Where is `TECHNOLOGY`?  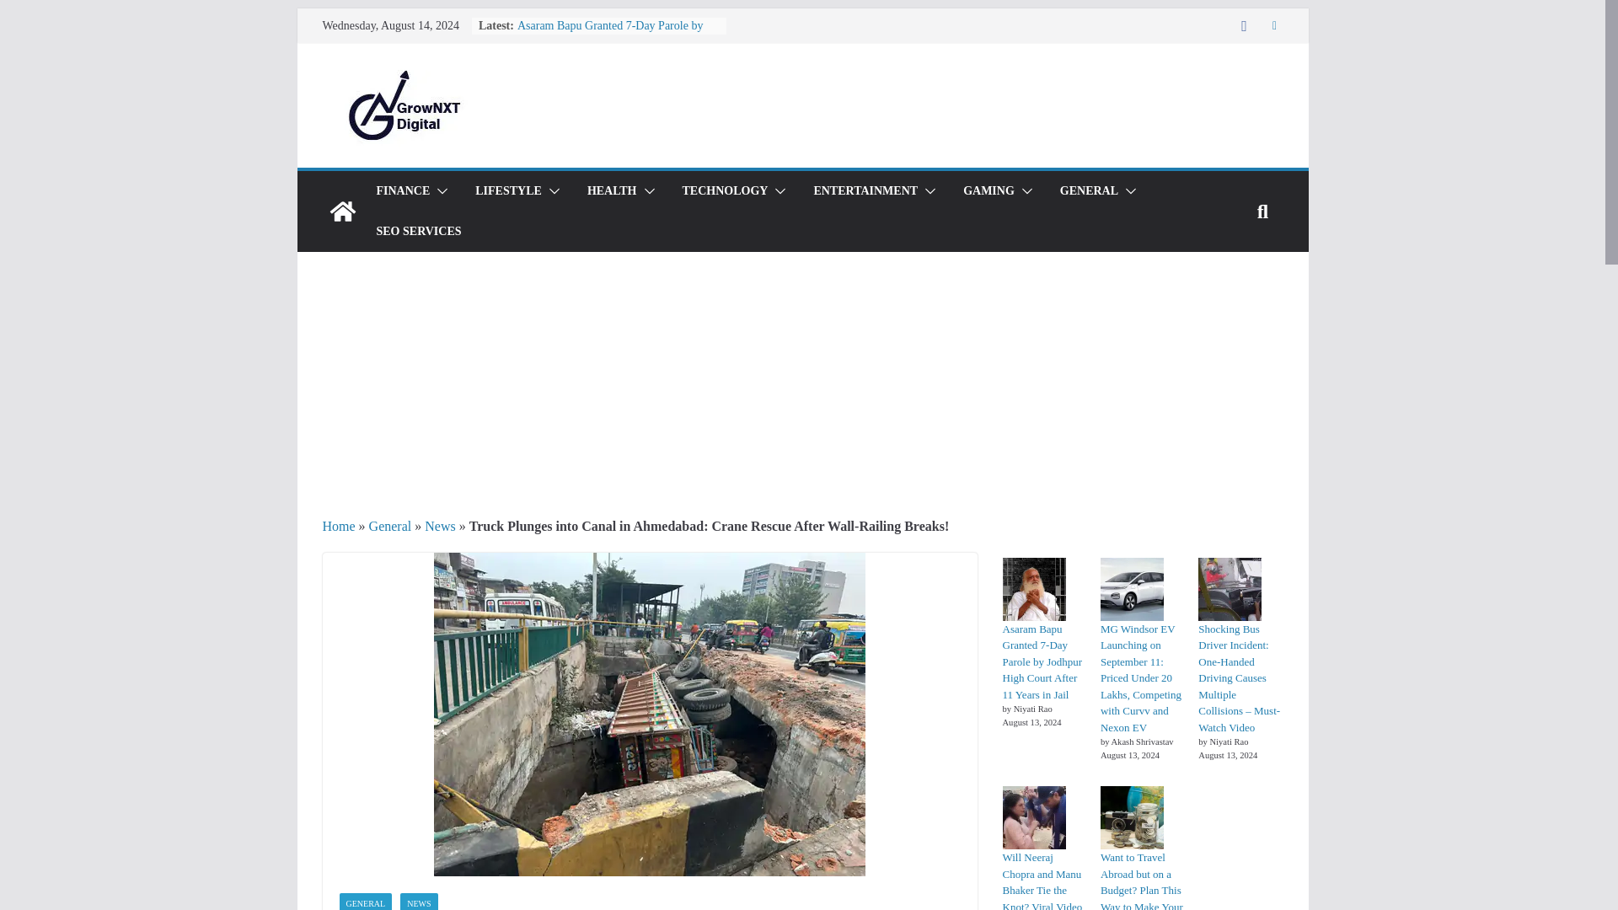
TECHNOLOGY is located at coordinates (726, 190).